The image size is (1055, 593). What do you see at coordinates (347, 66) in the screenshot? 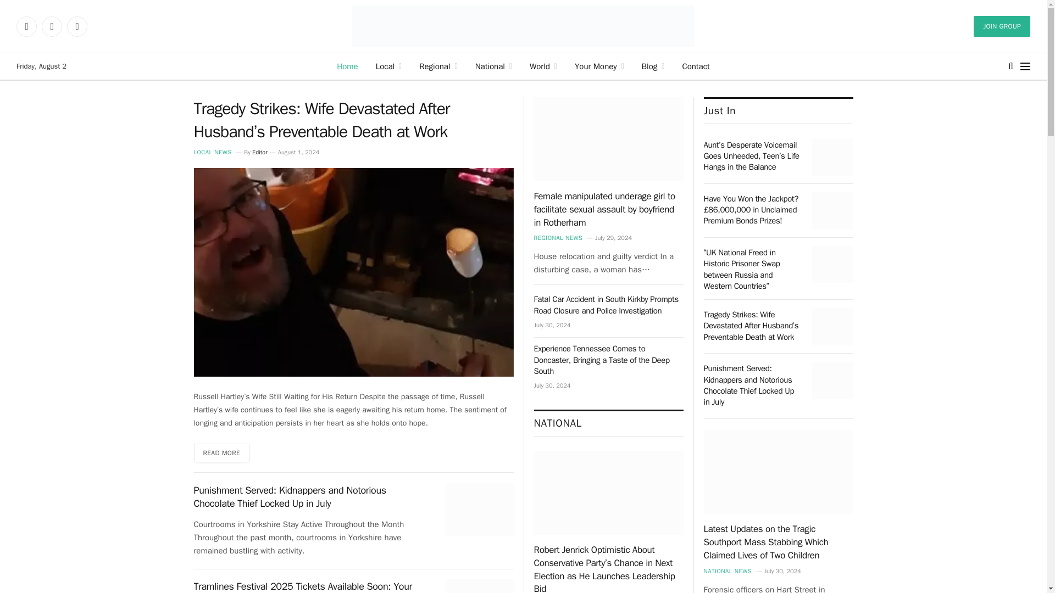
I see `Home` at bounding box center [347, 66].